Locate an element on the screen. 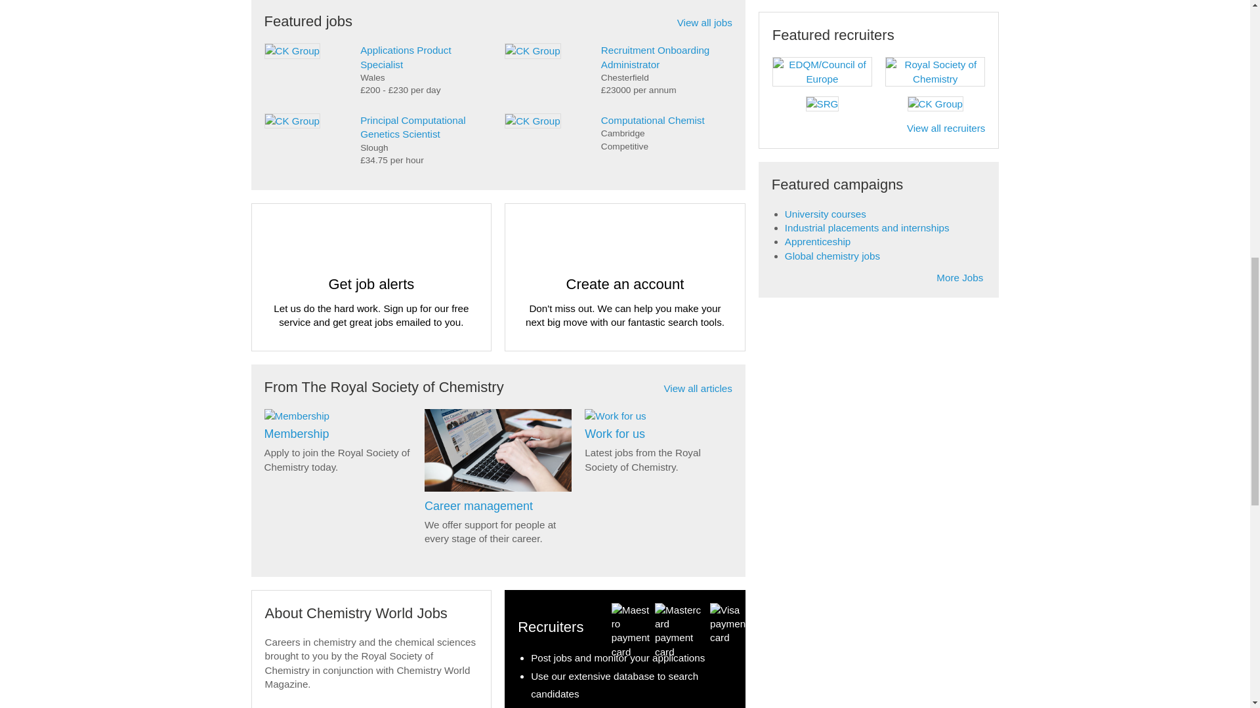 This screenshot has height=708, width=1260. Competitive is located at coordinates (666, 146).